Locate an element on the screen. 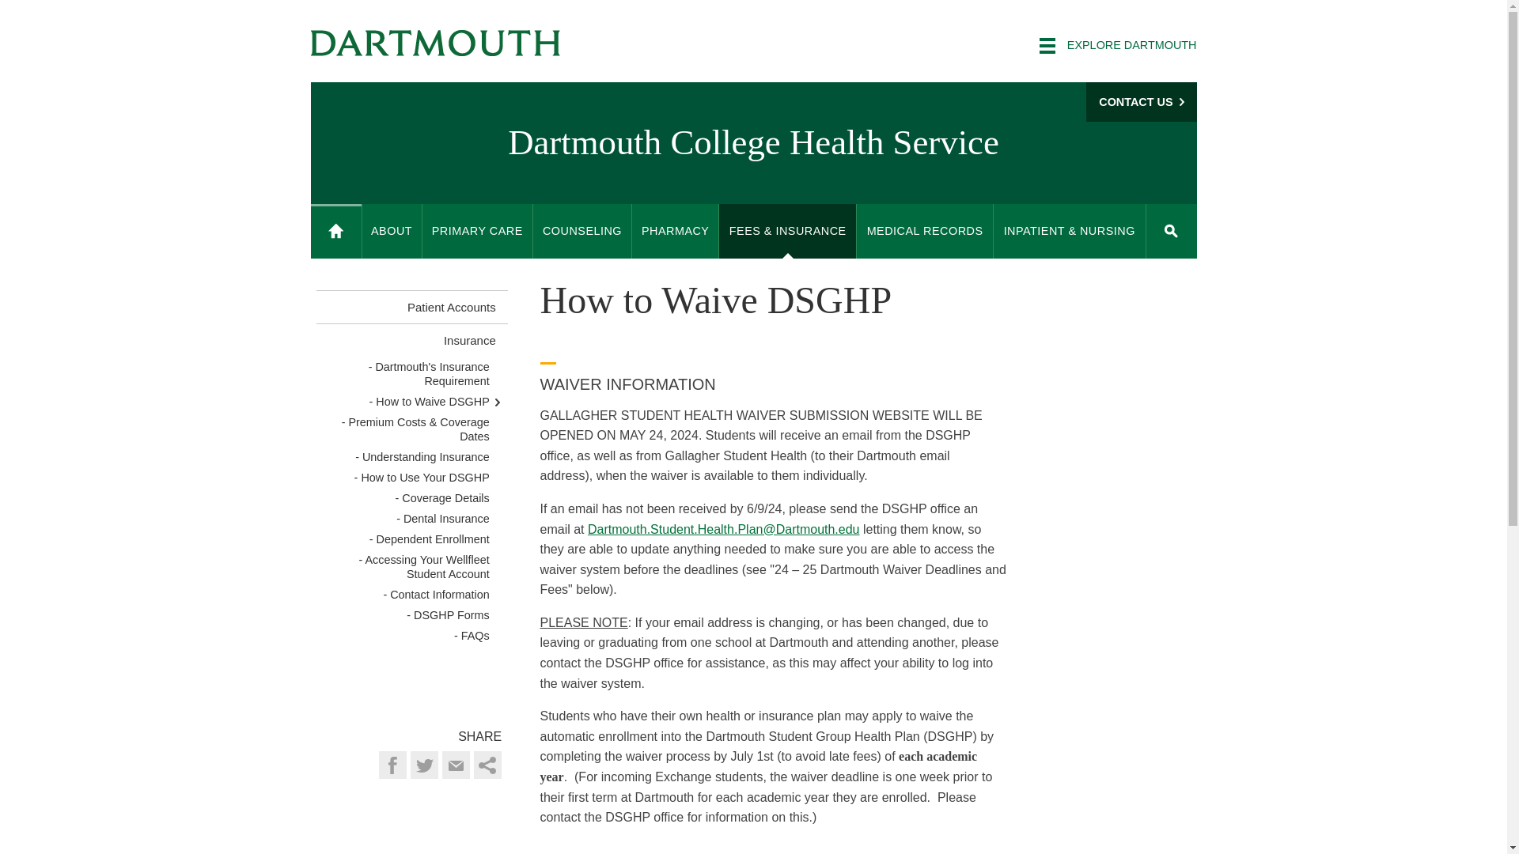 The width and height of the screenshot is (1519, 854). Dartmouth College is located at coordinates (435, 43).